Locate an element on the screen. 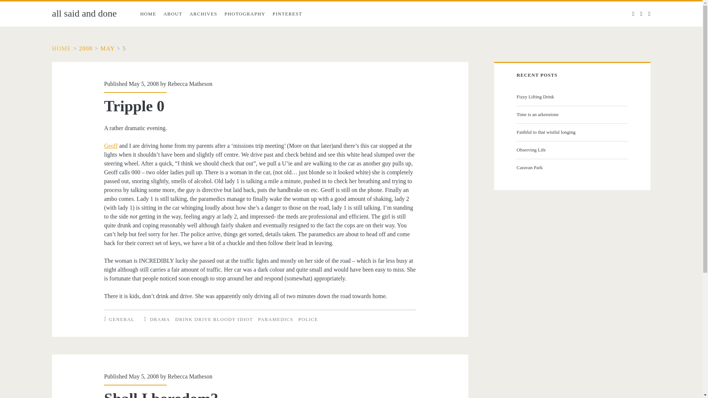 The image size is (708, 398). ABOUT is located at coordinates (173, 14).